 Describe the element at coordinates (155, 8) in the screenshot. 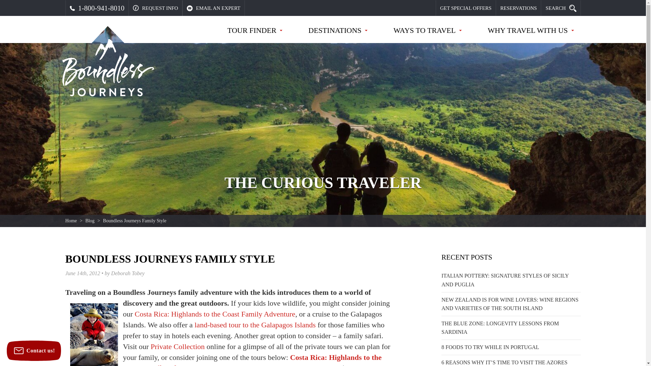

I see `Request More Information` at that location.